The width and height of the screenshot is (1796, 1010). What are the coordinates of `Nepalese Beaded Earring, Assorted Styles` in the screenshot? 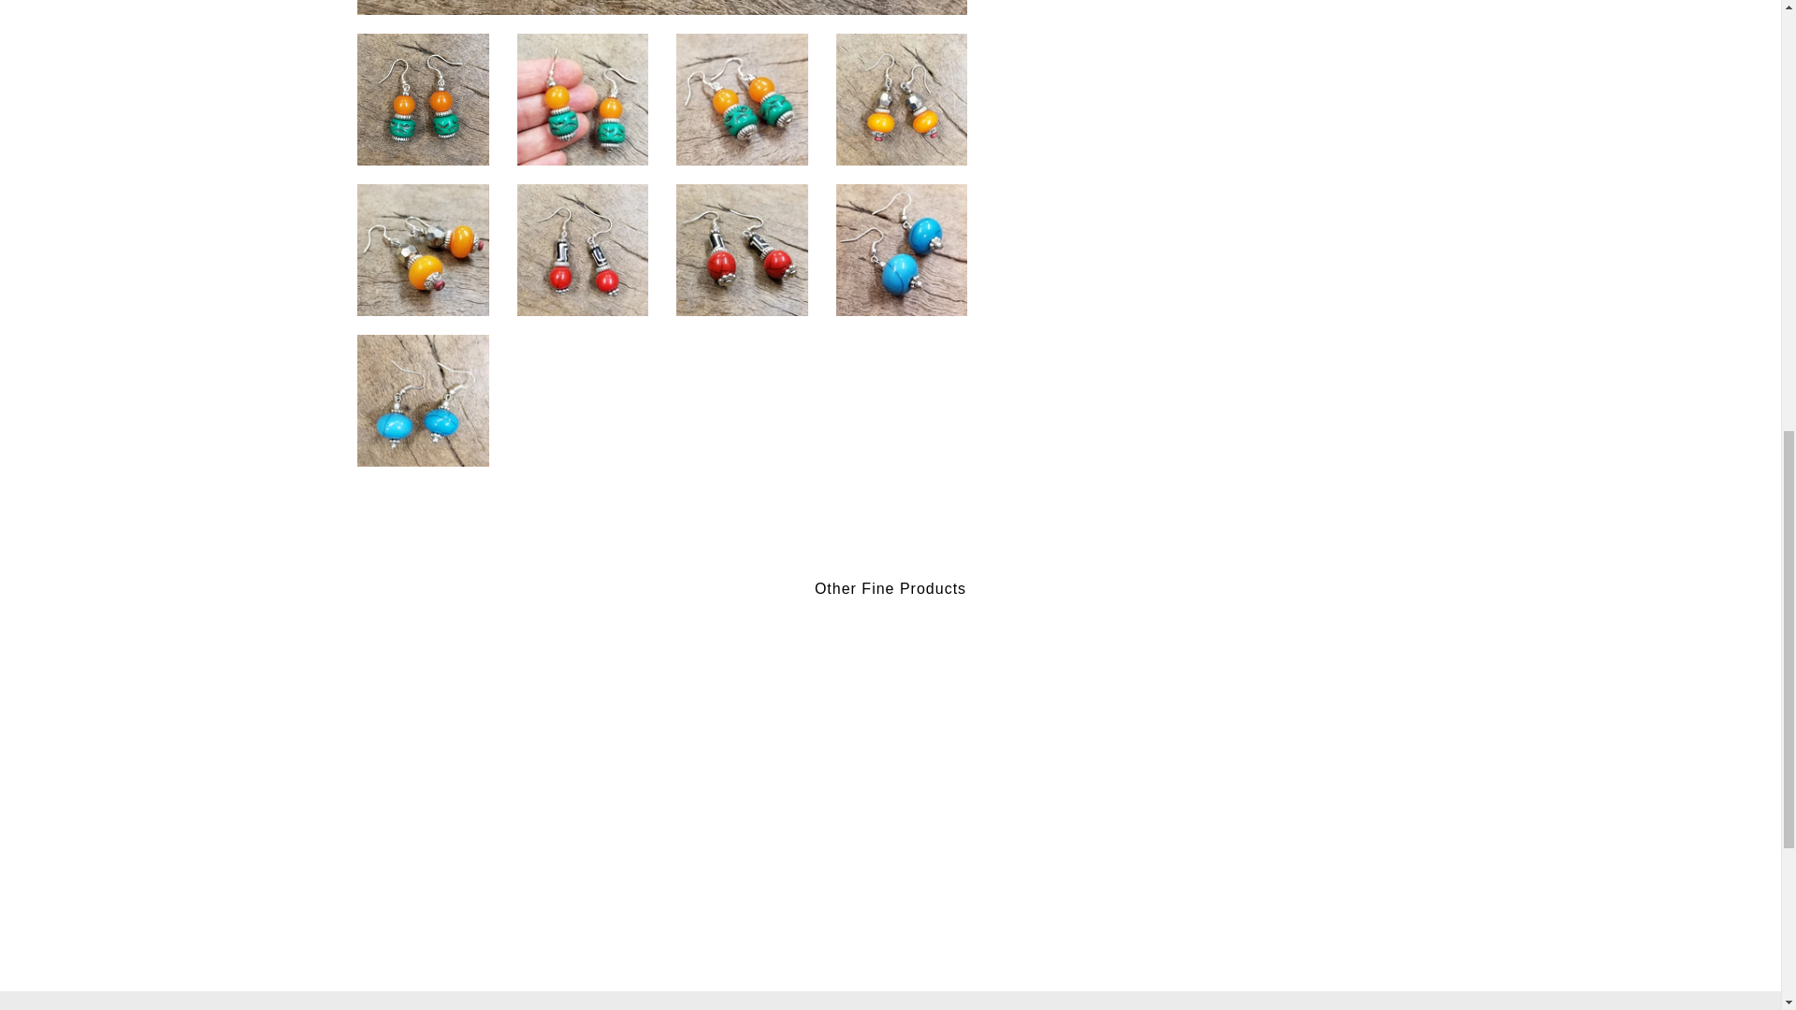 It's located at (582, 99).